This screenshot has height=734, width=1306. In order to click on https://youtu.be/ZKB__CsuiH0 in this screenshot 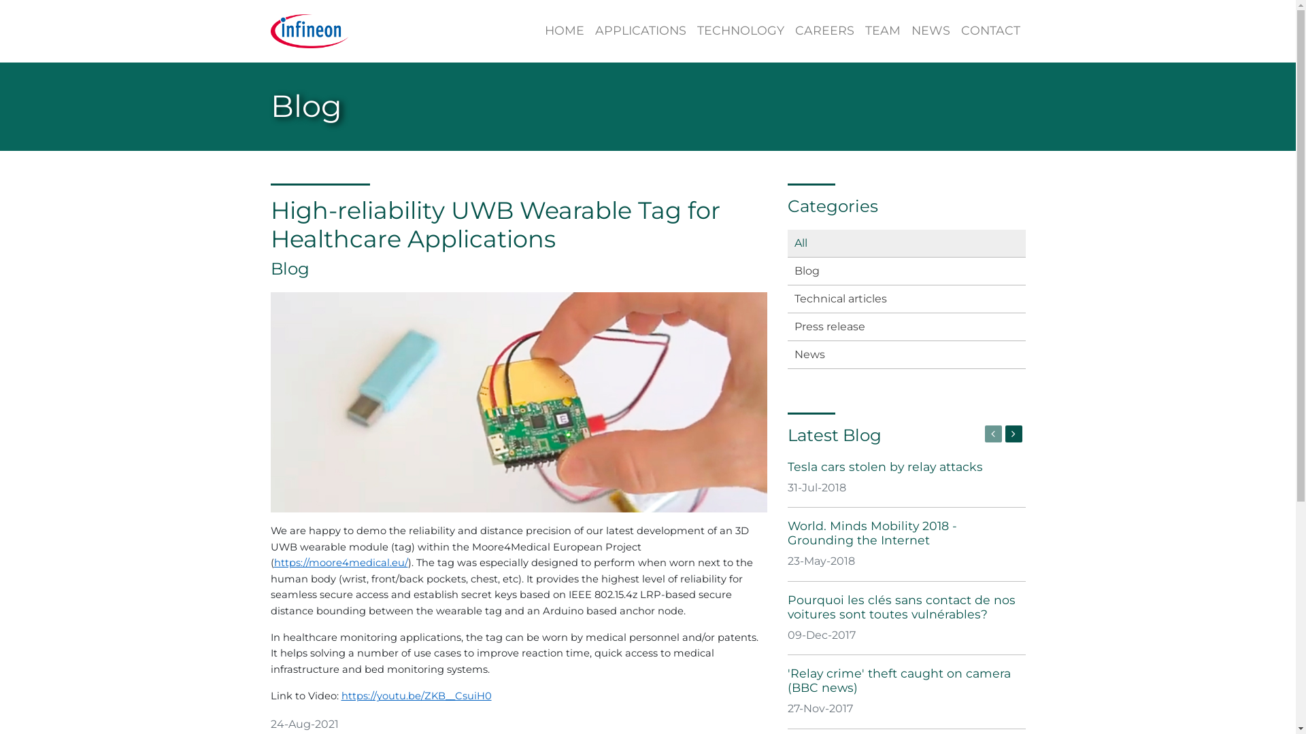, I will do `click(416, 696)`.